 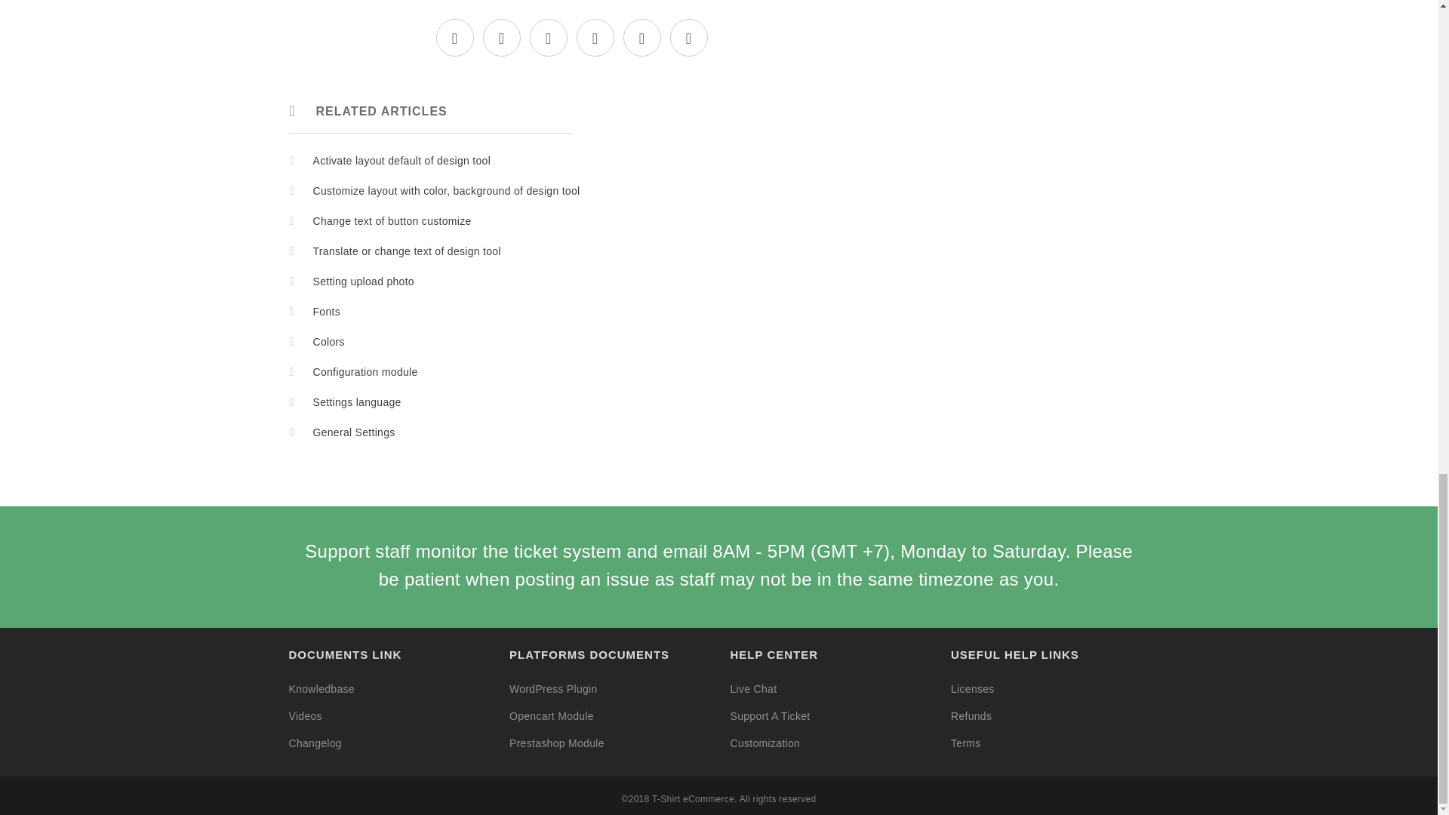 What do you see at coordinates (392, 221) in the screenshot?
I see `Change text of button customize` at bounding box center [392, 221].